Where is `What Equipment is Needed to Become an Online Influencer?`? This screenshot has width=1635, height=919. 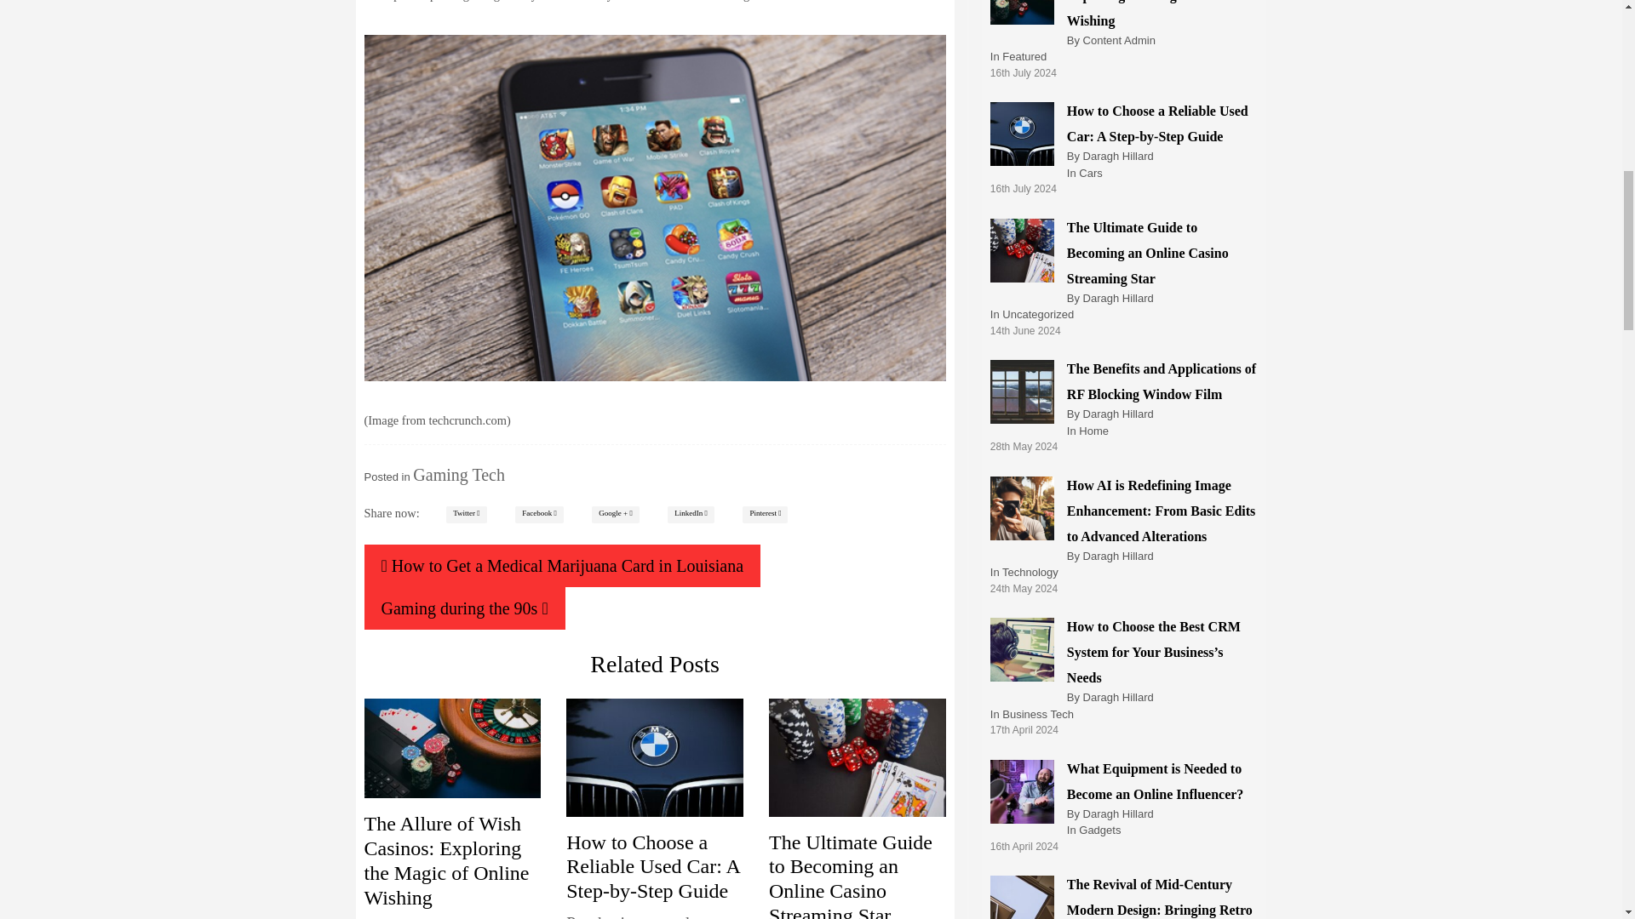 What Equipment is Needed to Become an Online Influencer? is located at coordinates (1156, 779).